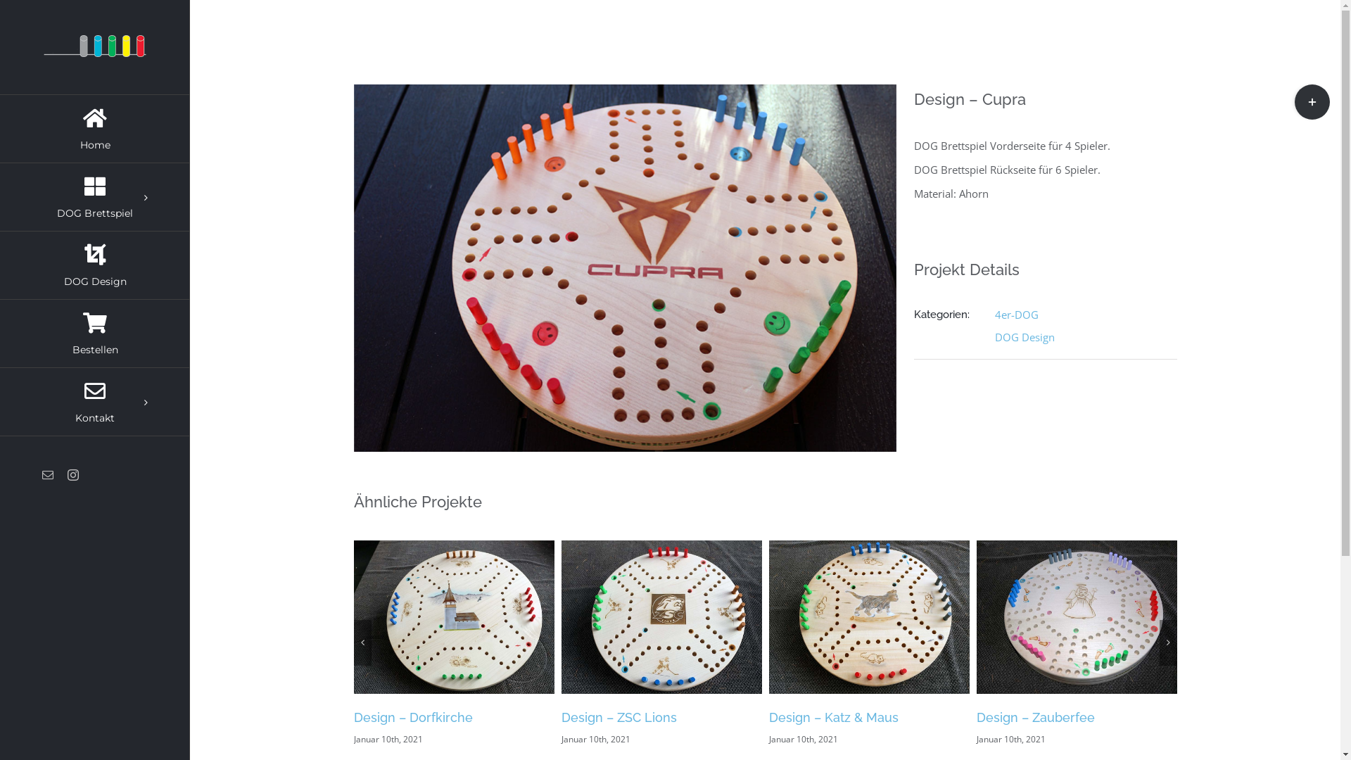 The width and height of the screenshot is (1351, 760). What do you see at coordinates (95, 334) in the screenshot?
I see `Bestellen` at bounding box center [95, 334].